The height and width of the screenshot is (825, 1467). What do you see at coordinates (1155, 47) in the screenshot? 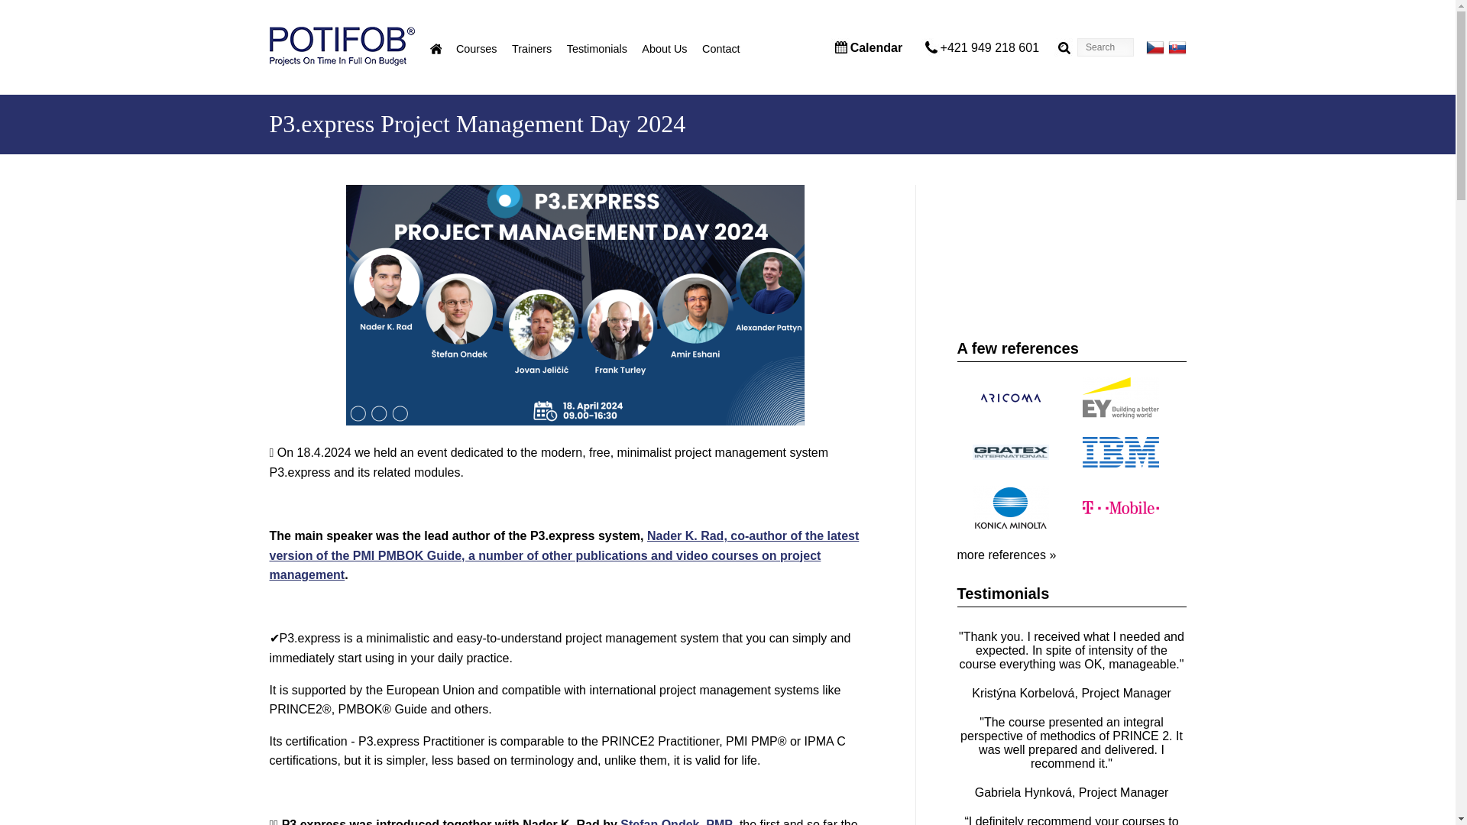
I see `Czech website` at bounding box center [1155, 47].